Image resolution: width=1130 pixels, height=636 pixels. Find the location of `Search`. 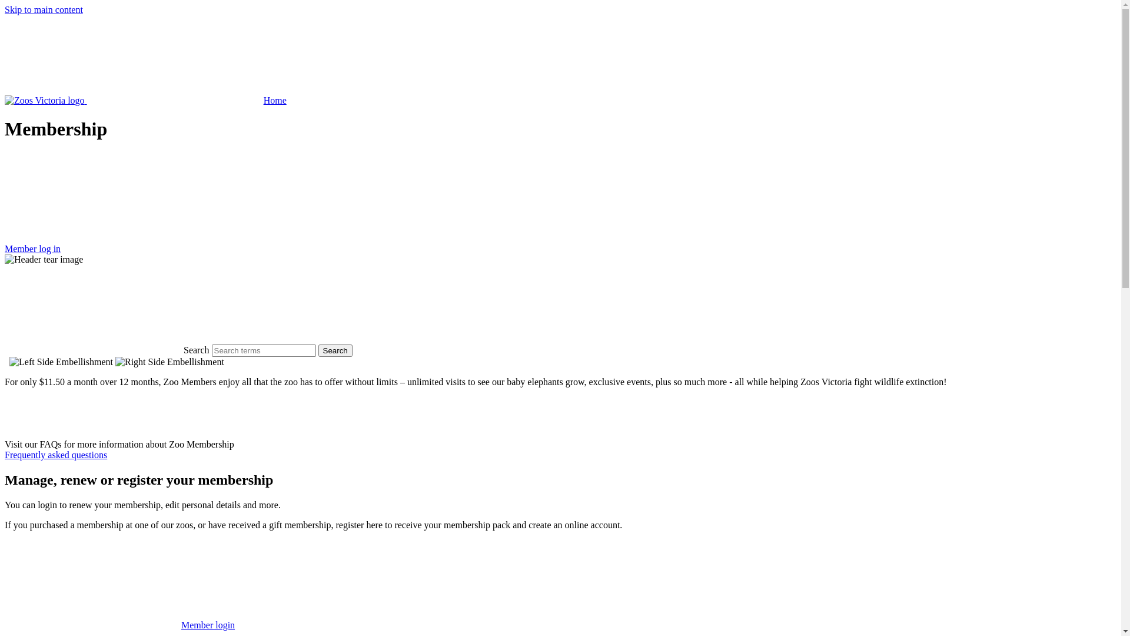

Search is located at coordinates (335, 351).